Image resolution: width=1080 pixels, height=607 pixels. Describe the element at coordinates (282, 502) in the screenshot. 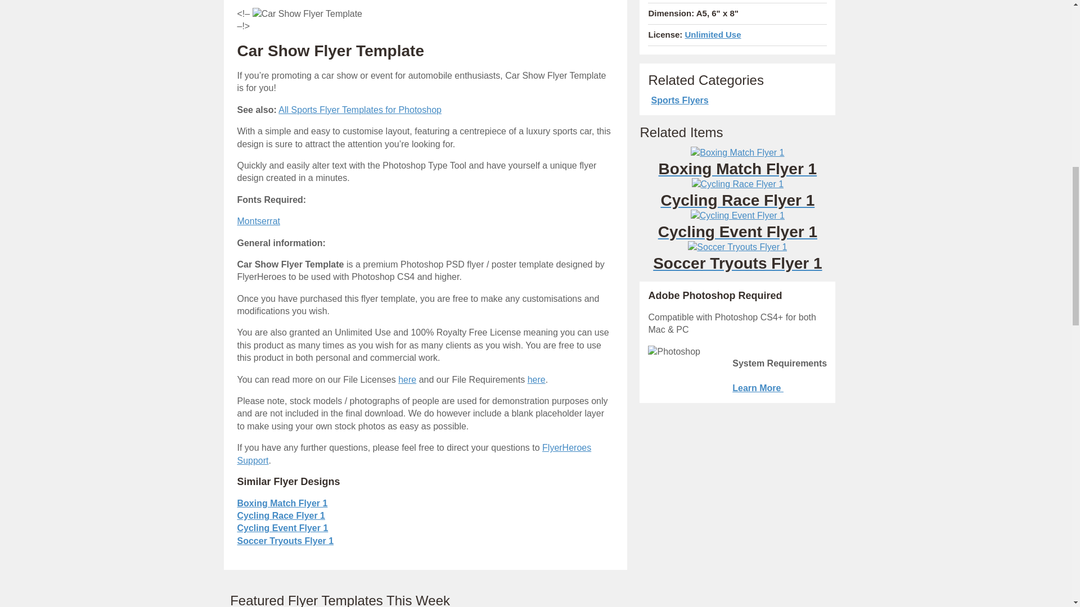

I see `Boxing Match Flyer 1` at that location.